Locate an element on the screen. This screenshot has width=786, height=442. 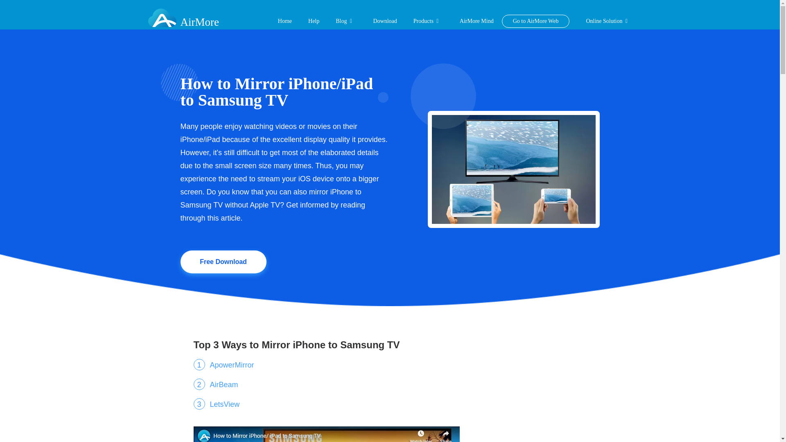
Go to AirMore Web is located at coordinates (536, 21).